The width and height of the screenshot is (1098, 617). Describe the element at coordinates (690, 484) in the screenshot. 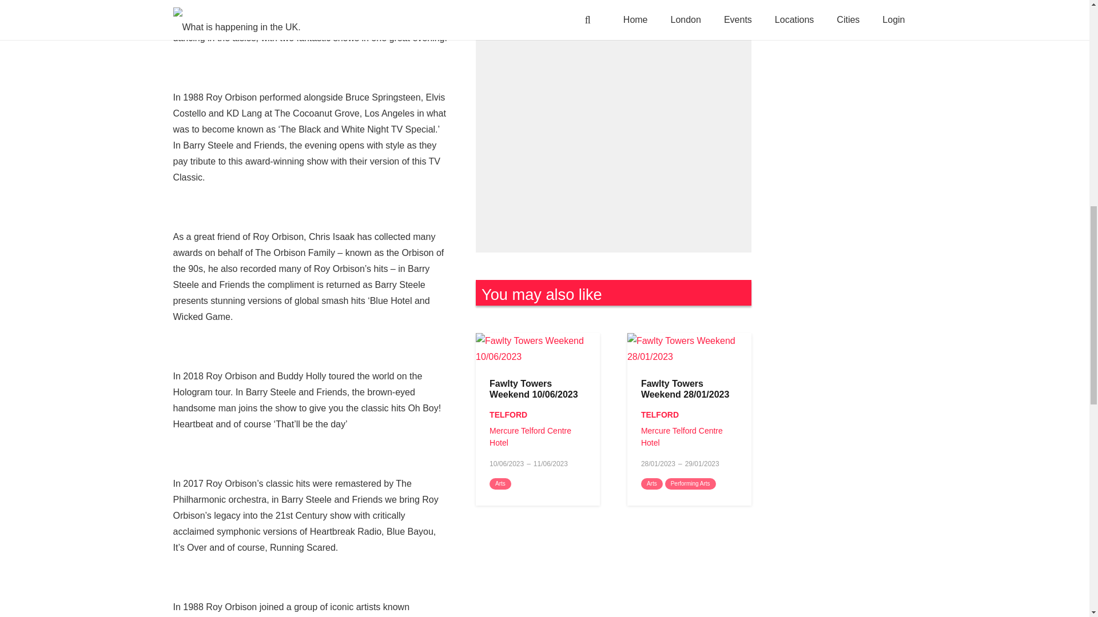

I see `Performing Arts` at that location.